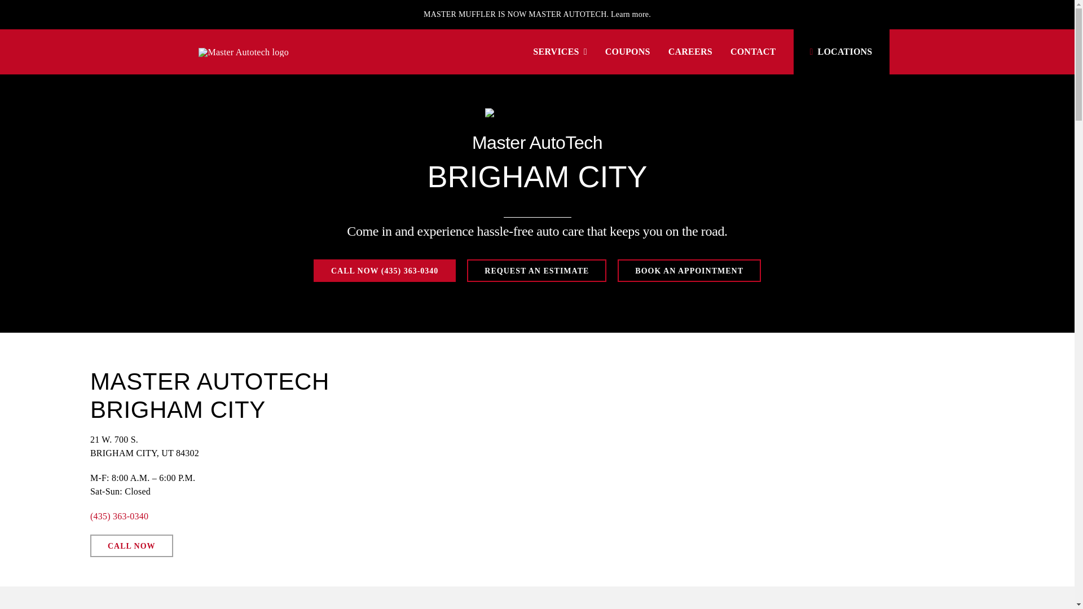 The image size is (1083, 609). What do you see at coordinates (690, 52) in the screenshot?
I see `CAREERS` at bounding box center [690, 52].